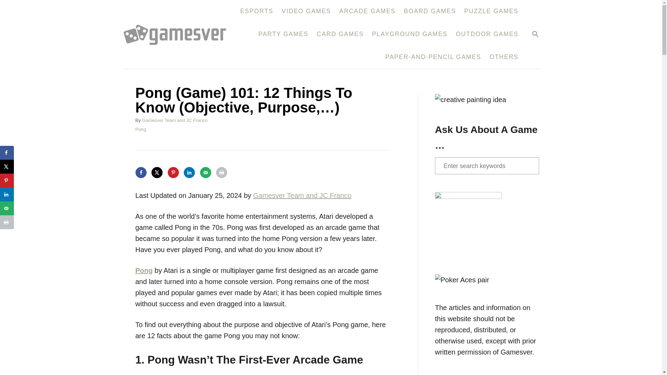  Describe the element at coordinates (535, 34) in the screenshot. I see `Save to Pinterest` at that location.